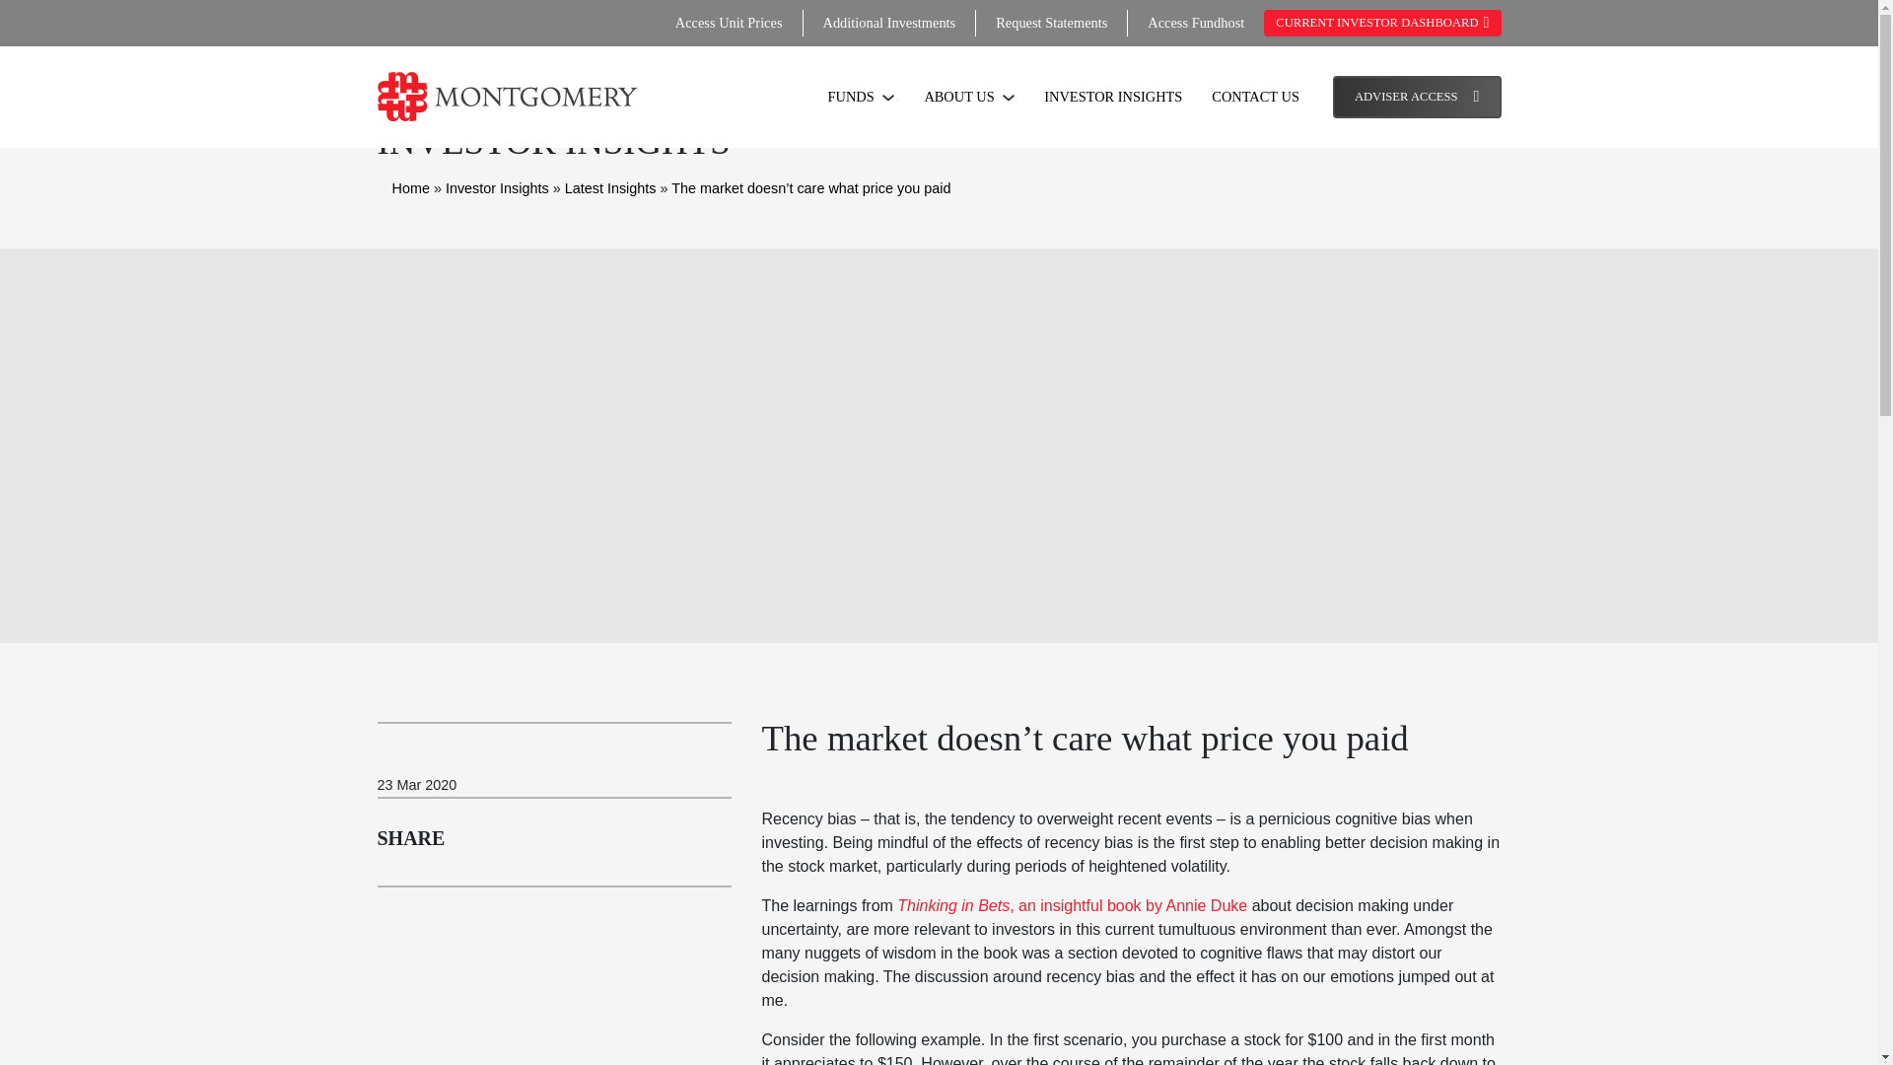  What do you see at coordinates (1195, 23) in the screenshot?
I see `Access Fundhost` at bounding box center [1195, 23].